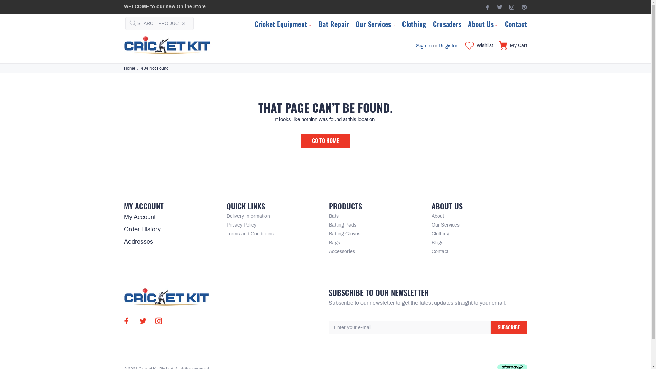  I want to click on Bags, so click(334, 243).